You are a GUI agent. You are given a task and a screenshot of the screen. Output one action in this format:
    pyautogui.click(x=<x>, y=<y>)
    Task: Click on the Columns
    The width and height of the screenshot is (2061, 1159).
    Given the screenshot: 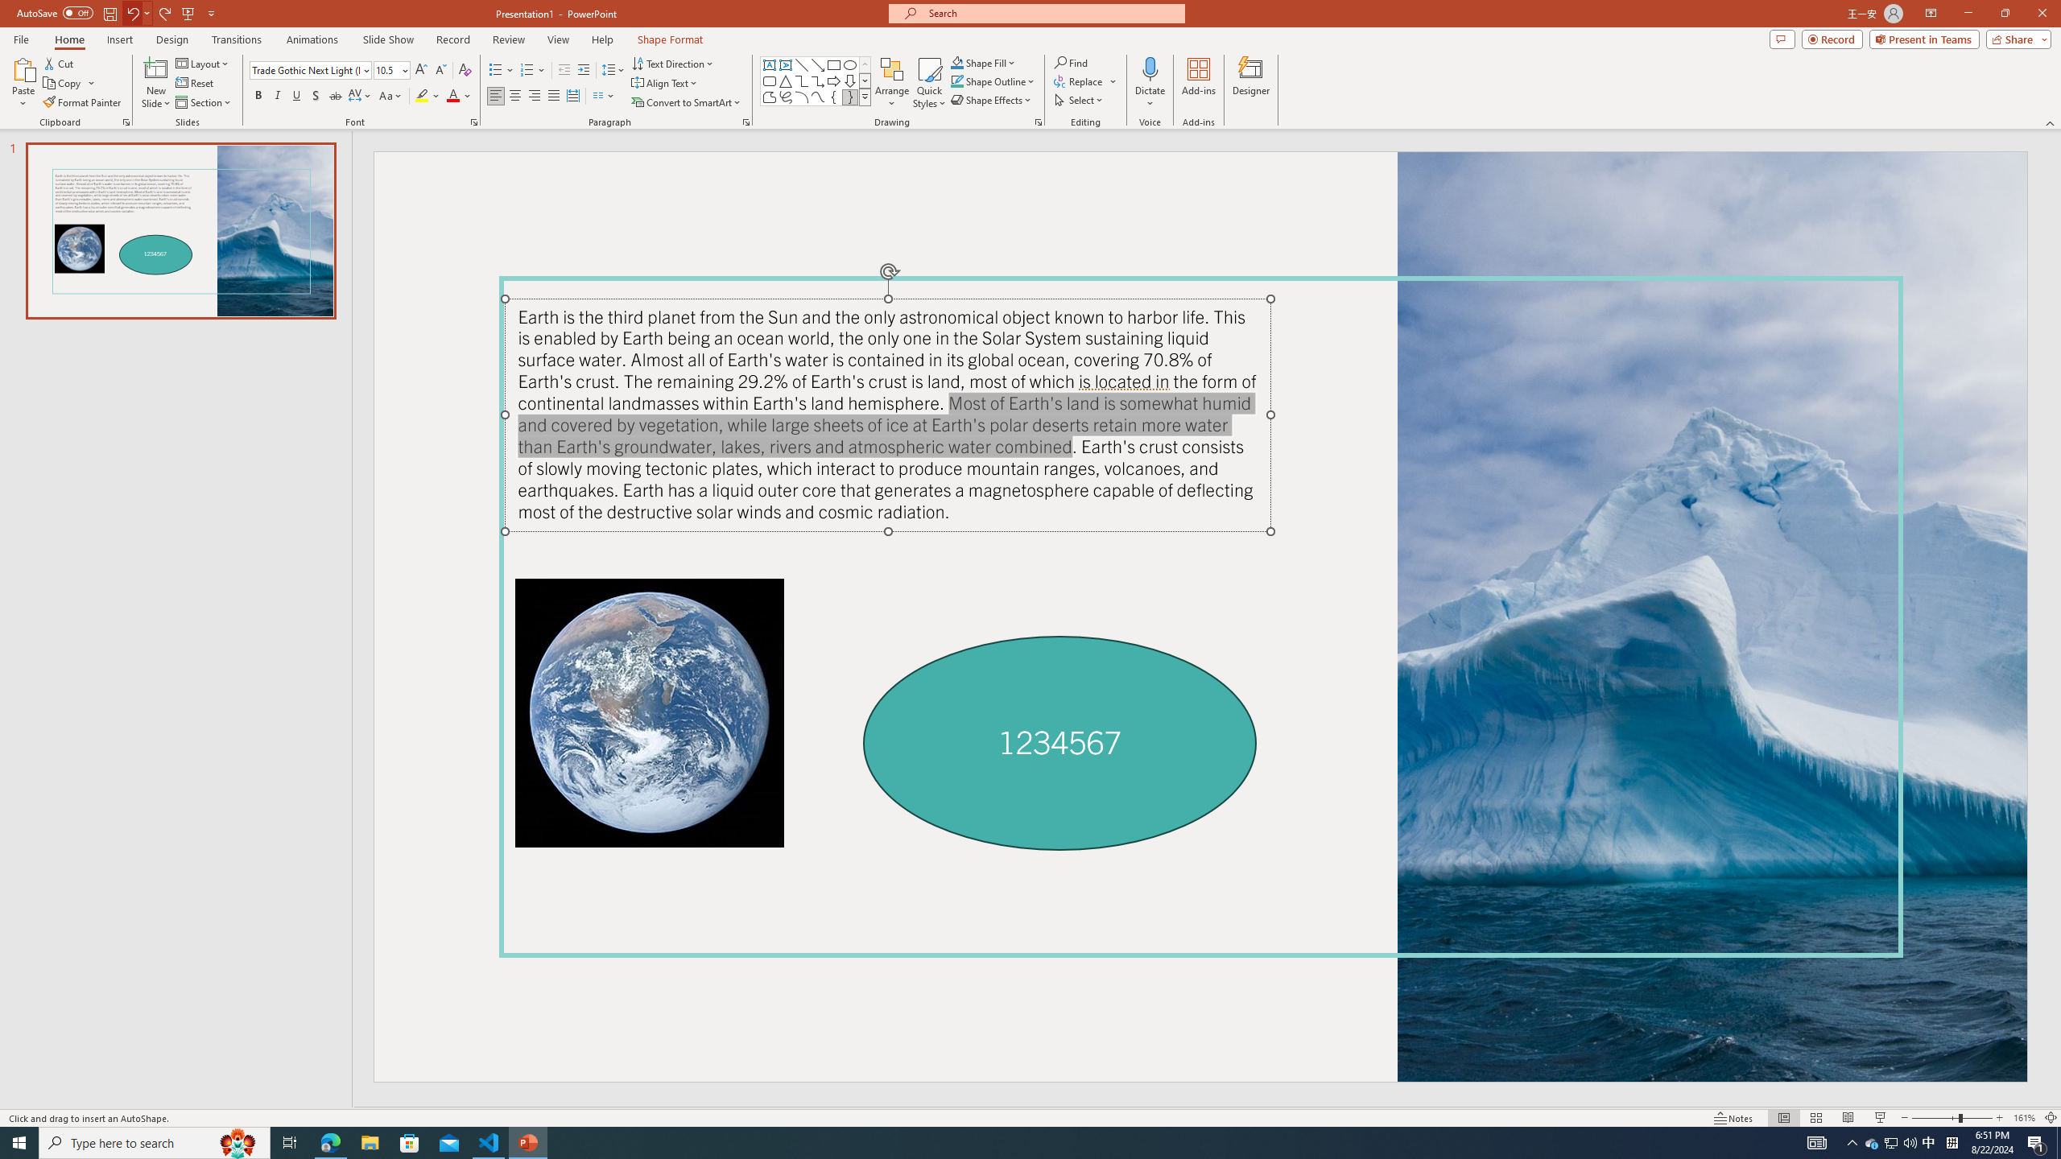 What is the action you would take?
    pyautogui.click(x=604, y=97)
    